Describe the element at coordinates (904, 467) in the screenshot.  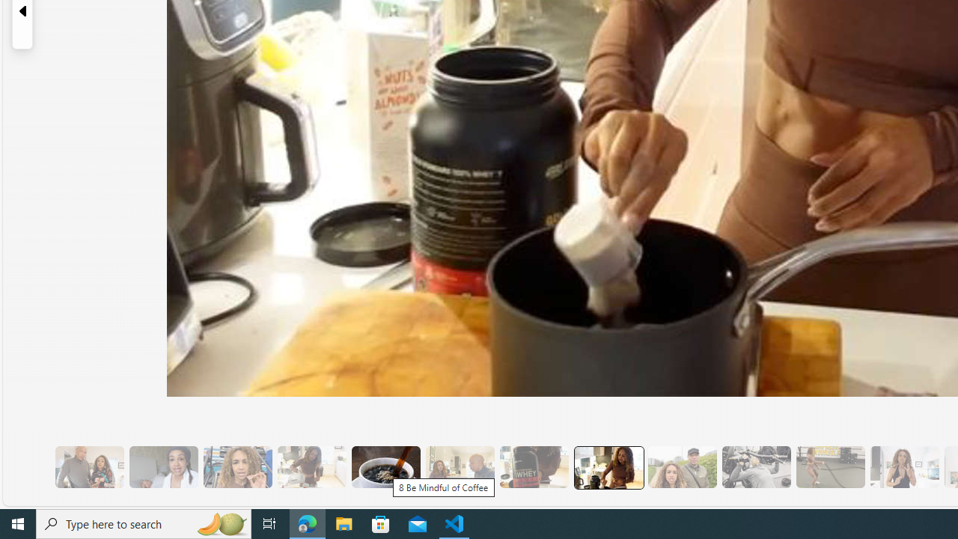
I see `11 They Eat More Protein for Breakfast` at that location.